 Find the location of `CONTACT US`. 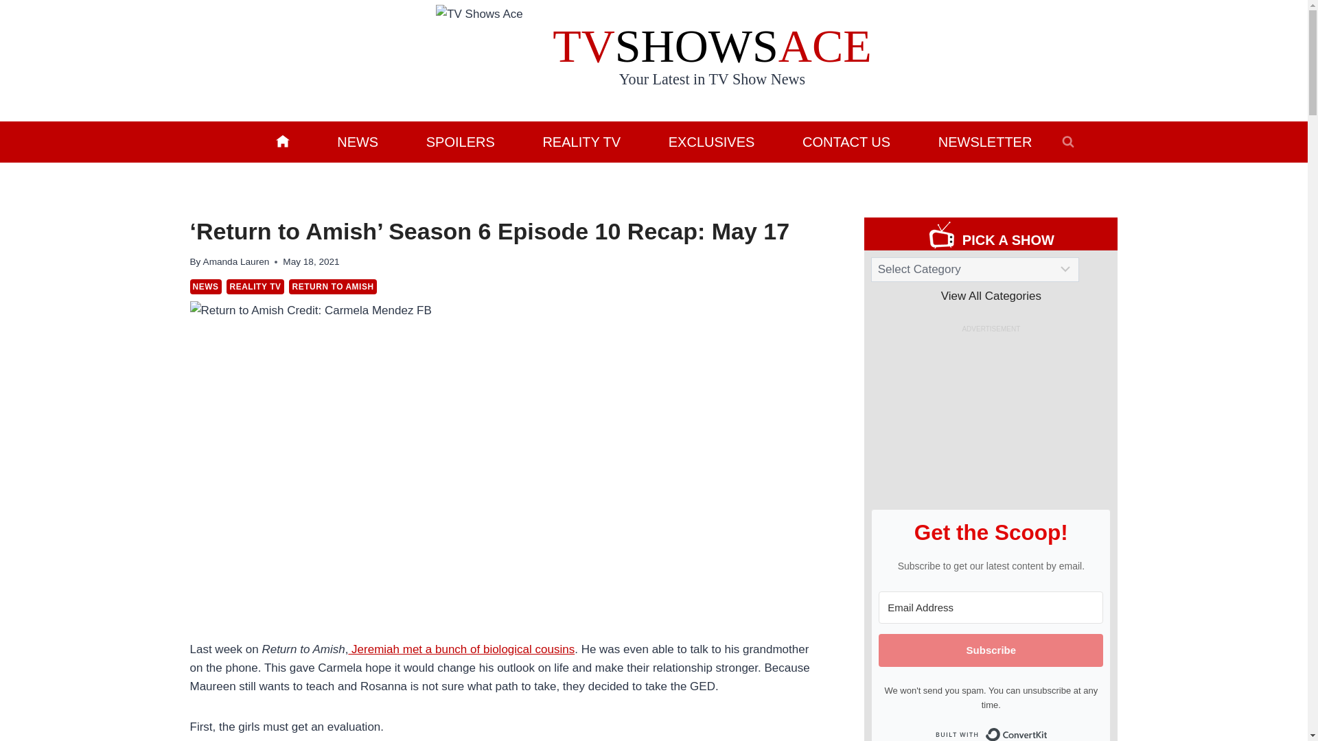

CONTACT US is located at coordinates (846, 141).